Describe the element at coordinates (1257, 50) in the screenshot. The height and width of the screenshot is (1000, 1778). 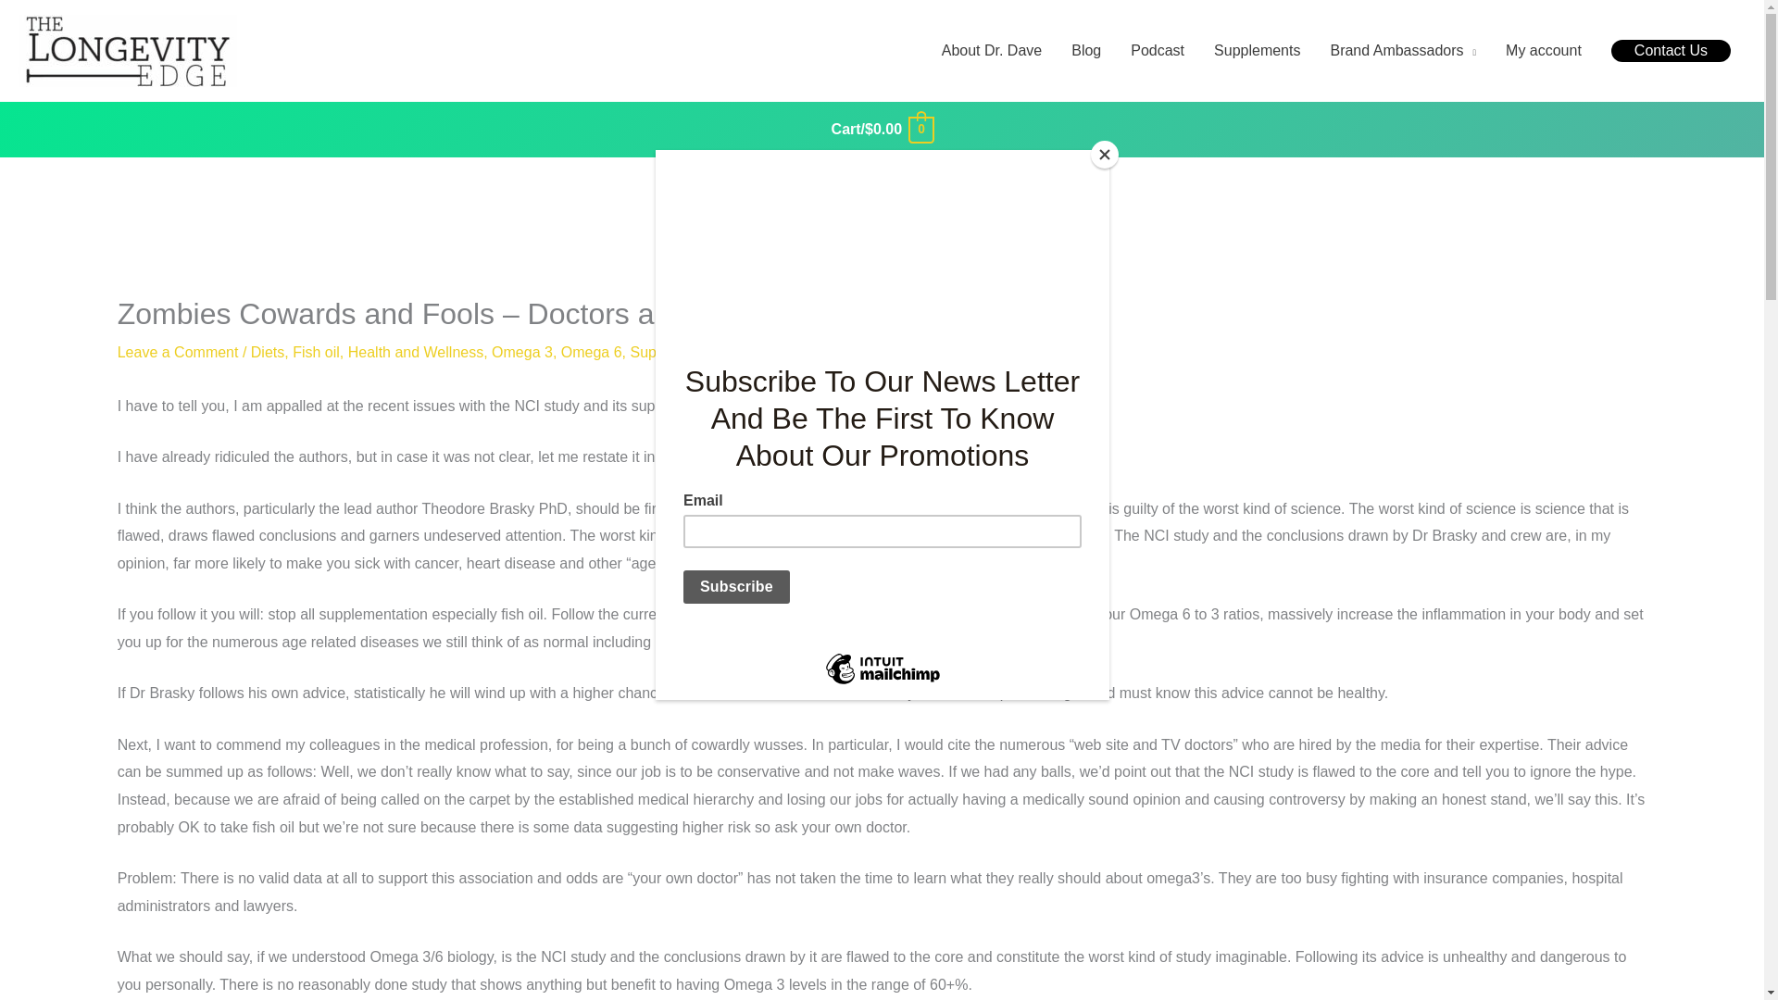
I see `Supplements` at that location.